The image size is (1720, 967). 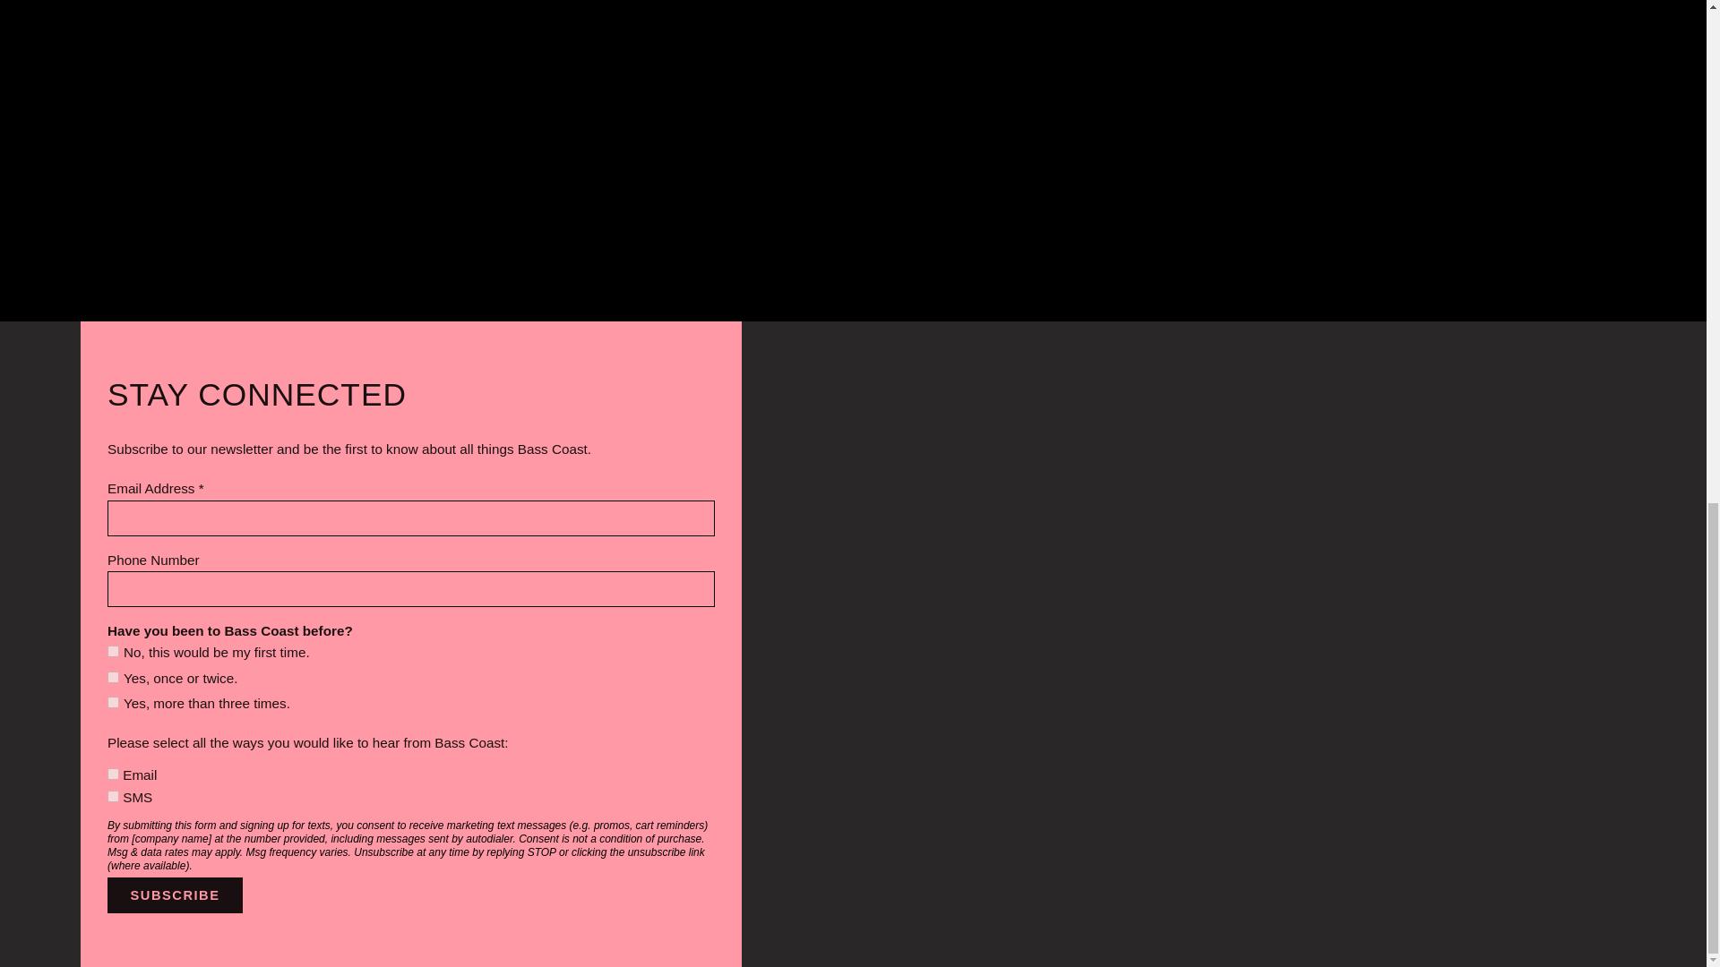 I want to click on Y, so click(x=113, y=797).